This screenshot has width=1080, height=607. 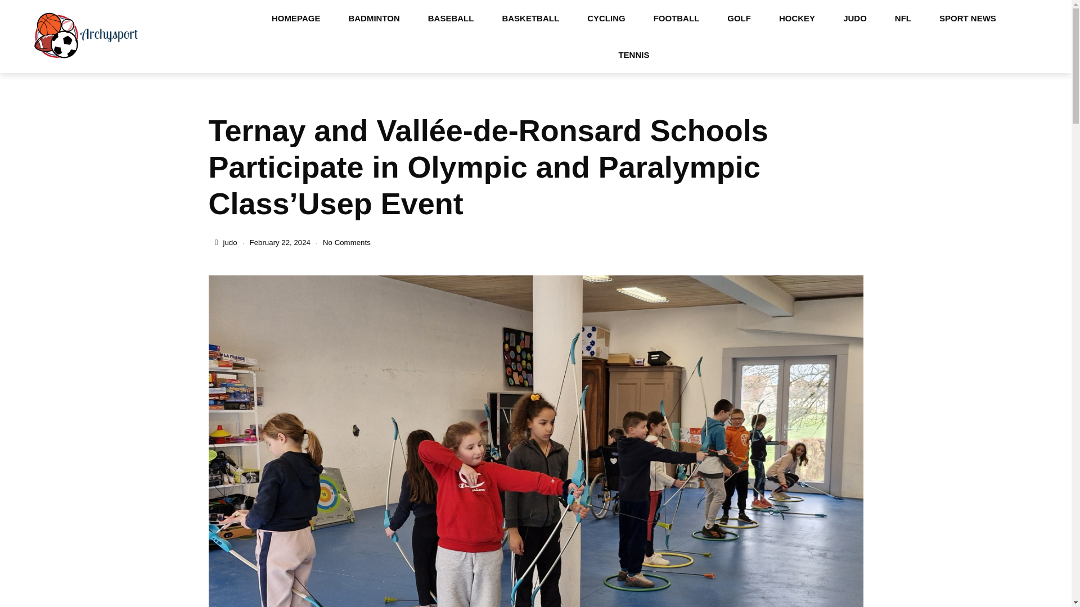 What do you see at coordinates (967, 18) in the screenshot?
I see `SPORT NEWS` at bounding box center [967, 18].